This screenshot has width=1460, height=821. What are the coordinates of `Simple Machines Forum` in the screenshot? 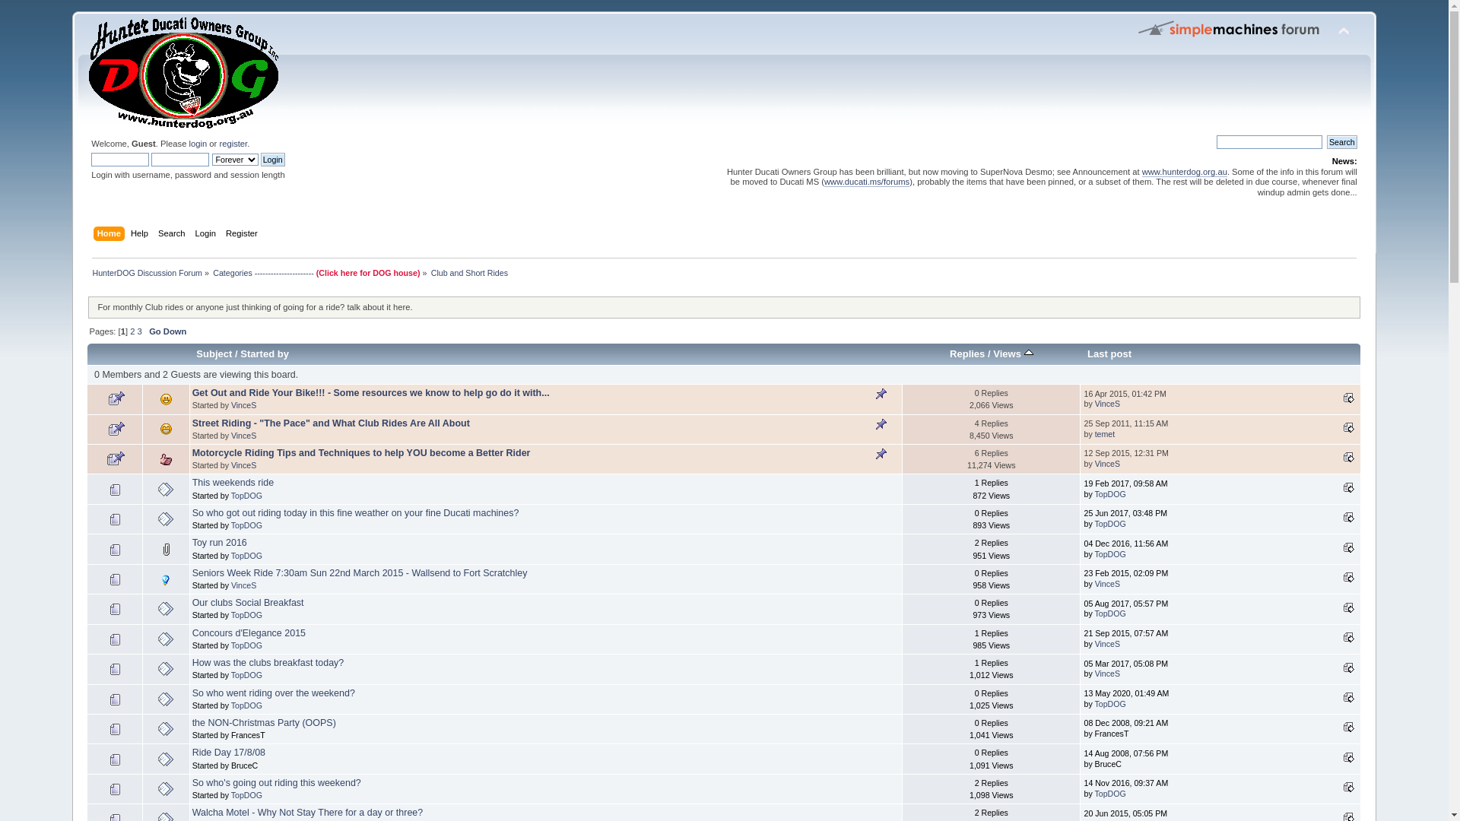 It's located at (1230, 28).